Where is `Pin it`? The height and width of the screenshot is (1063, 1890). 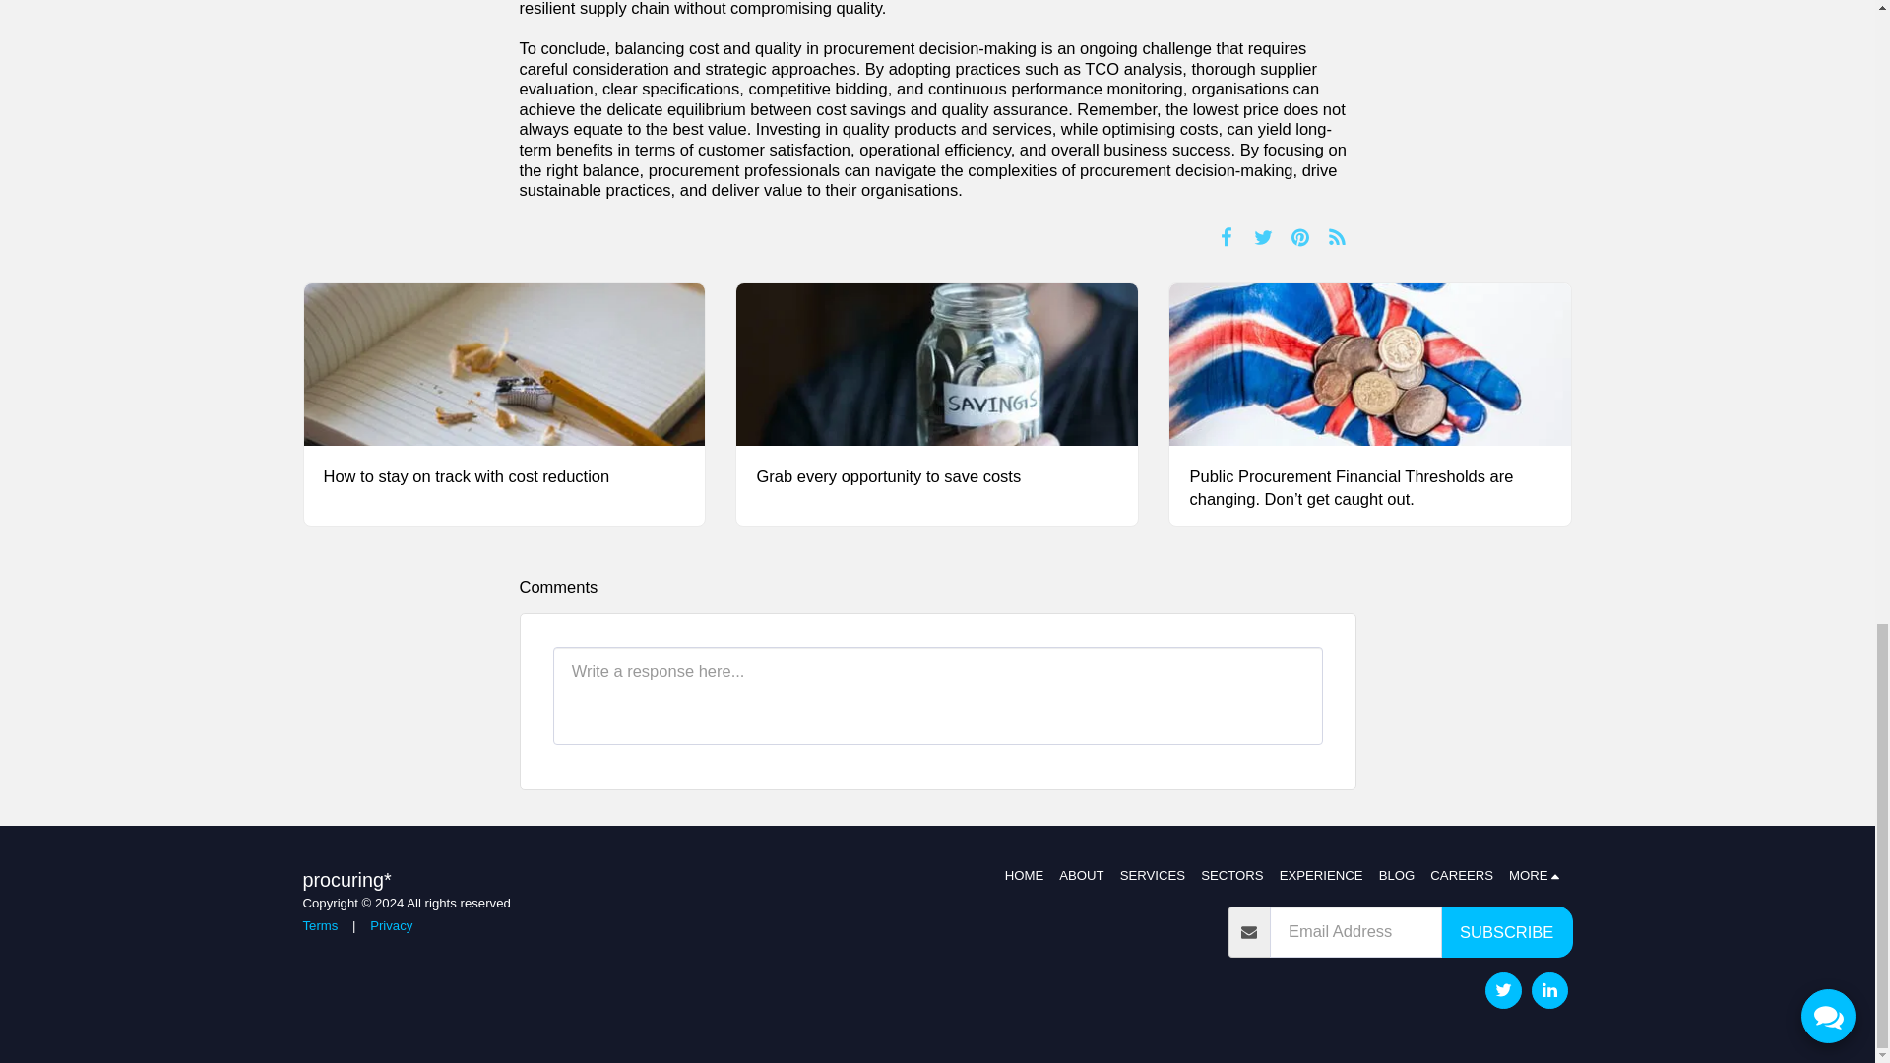
Pin it is located at coordinates (1301, 236).